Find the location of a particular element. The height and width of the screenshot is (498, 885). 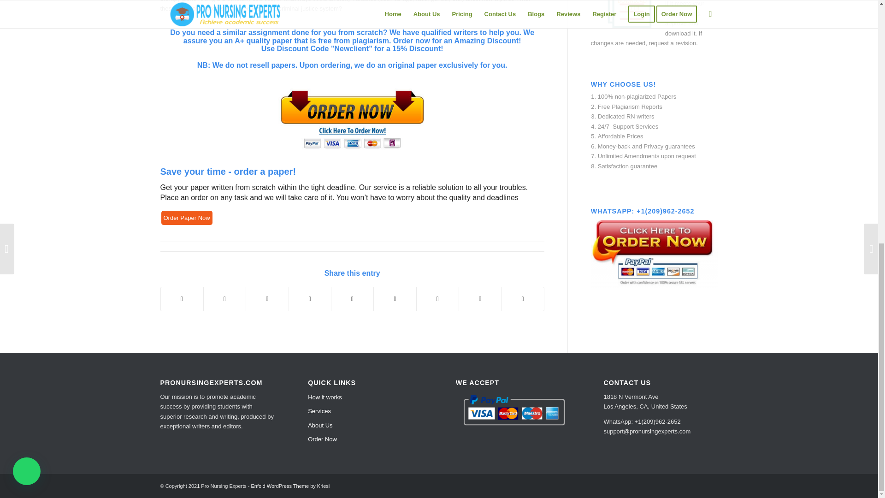

Order Paper Now is located at coordinates (186, 218).